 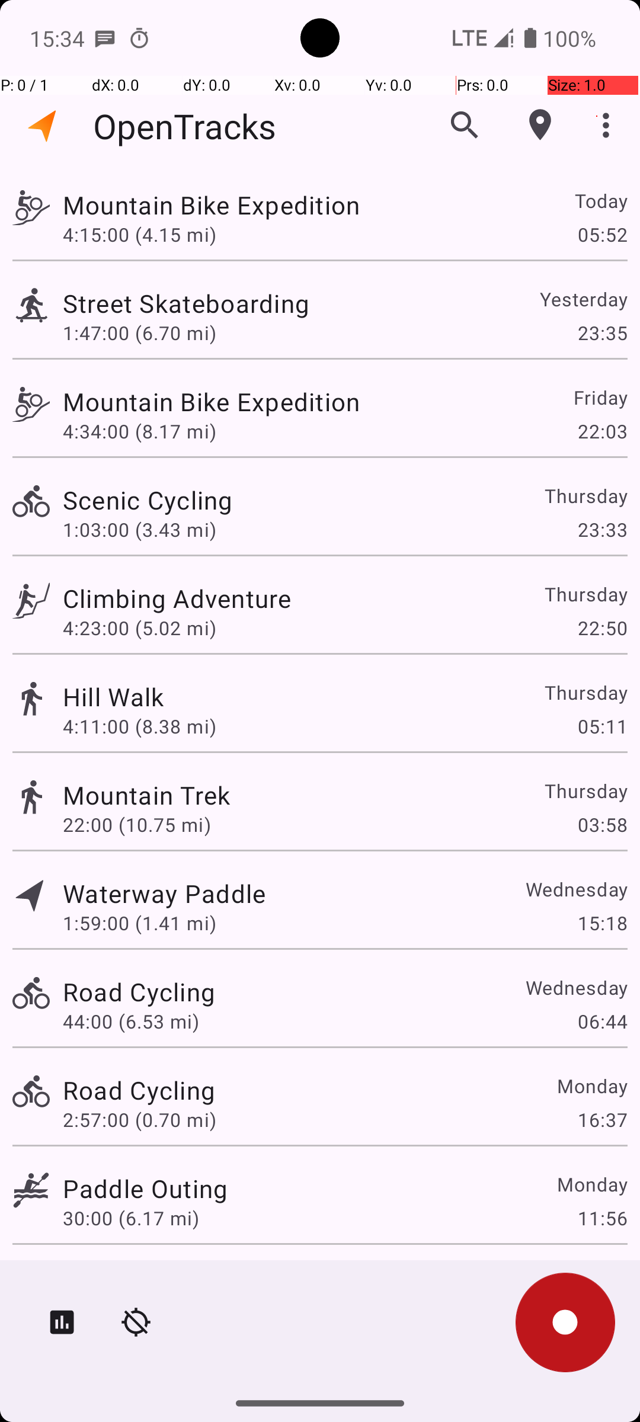 What do you see at coordinates (140, 530) in the screenshot?
I see `1:03:00 (3.43 mi)` at bounding box center [140, 530].